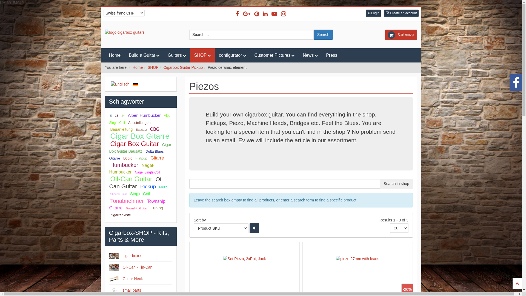 The height and width of the screenshot is (296, 526). Describe the element at coordinates (136, 84) in the screenshot. I see `Deutsch` at that location.